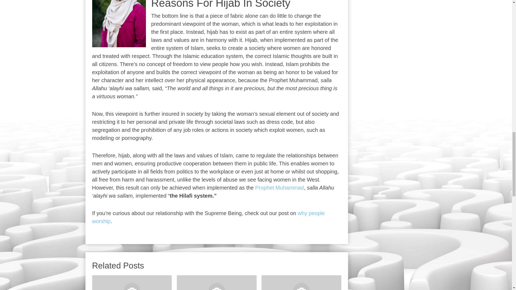  I want to click on Why Do People Work?, so click(301, 282).